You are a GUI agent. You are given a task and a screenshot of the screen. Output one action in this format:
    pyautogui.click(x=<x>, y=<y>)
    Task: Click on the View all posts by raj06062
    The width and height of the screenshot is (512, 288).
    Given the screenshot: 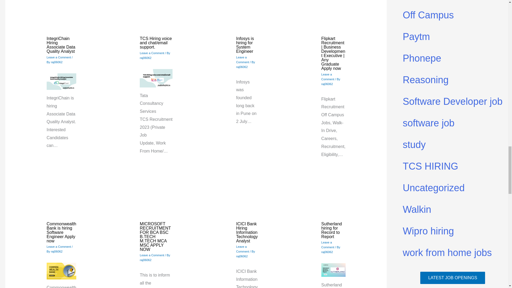 What is the action you would take?
    pyautogui.click(x=57, y=62)
    